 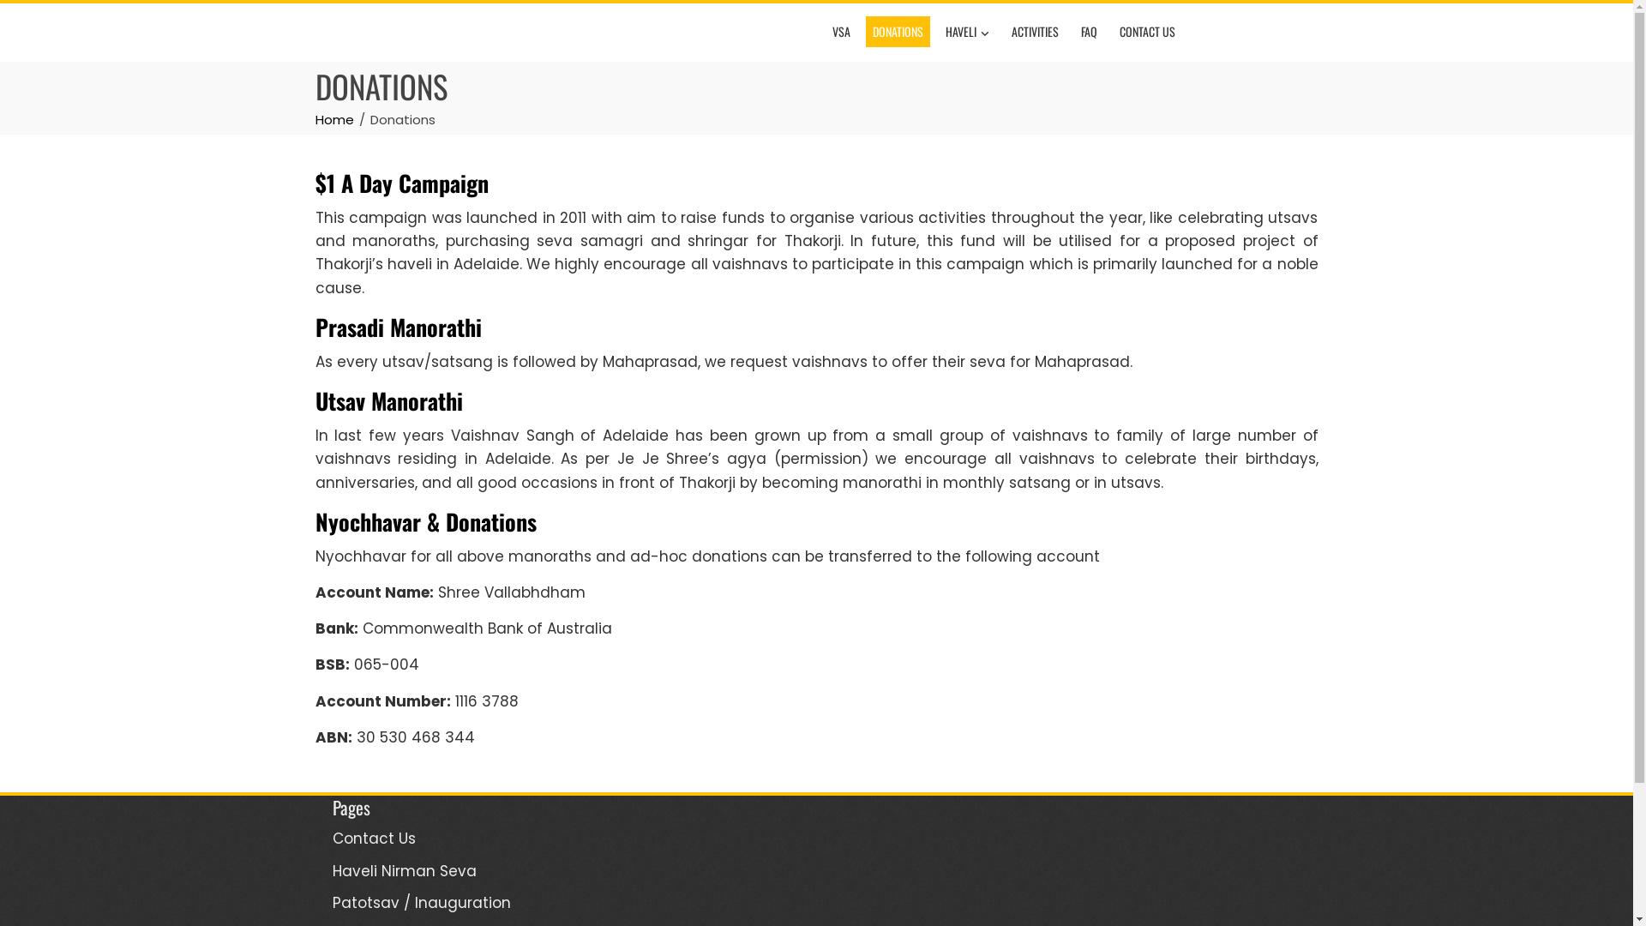 I want to click on ACTIVITIES, so click(x=1036, y=32).